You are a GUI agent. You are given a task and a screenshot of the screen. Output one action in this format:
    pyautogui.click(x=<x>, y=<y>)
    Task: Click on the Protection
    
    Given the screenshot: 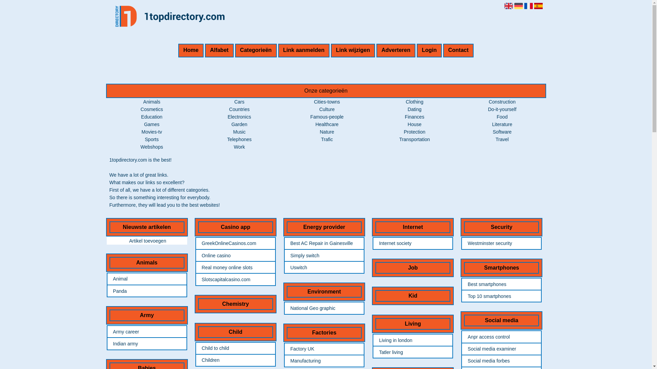 What is the action you would take?
    pyautogui.click(x=415, y=132)
    